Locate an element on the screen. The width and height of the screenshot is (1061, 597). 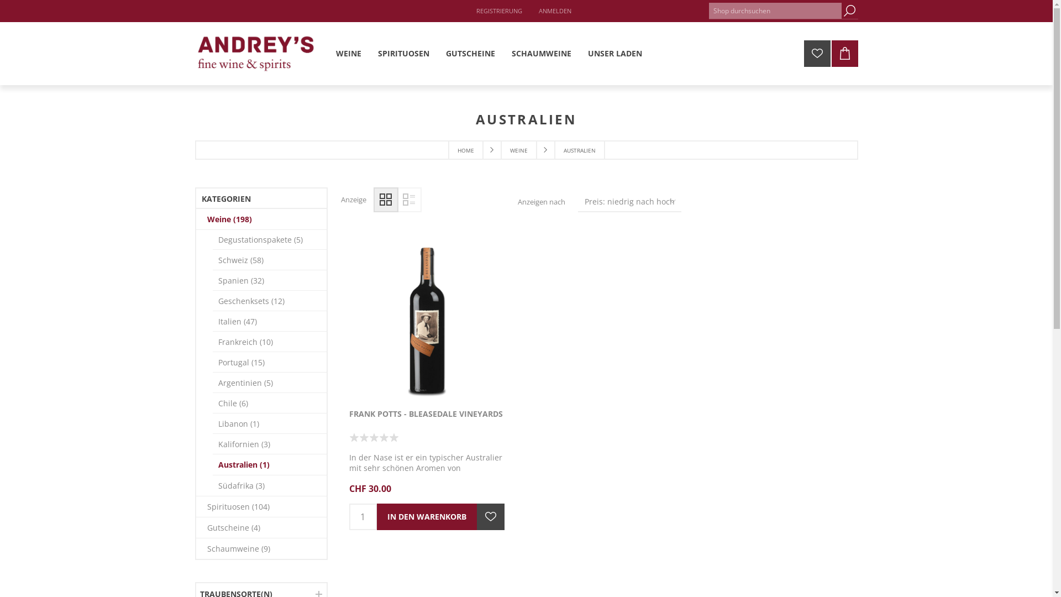
FRANK POTTS - BLEASEDALE VINEYARDS is located at coordinates (427, 413).